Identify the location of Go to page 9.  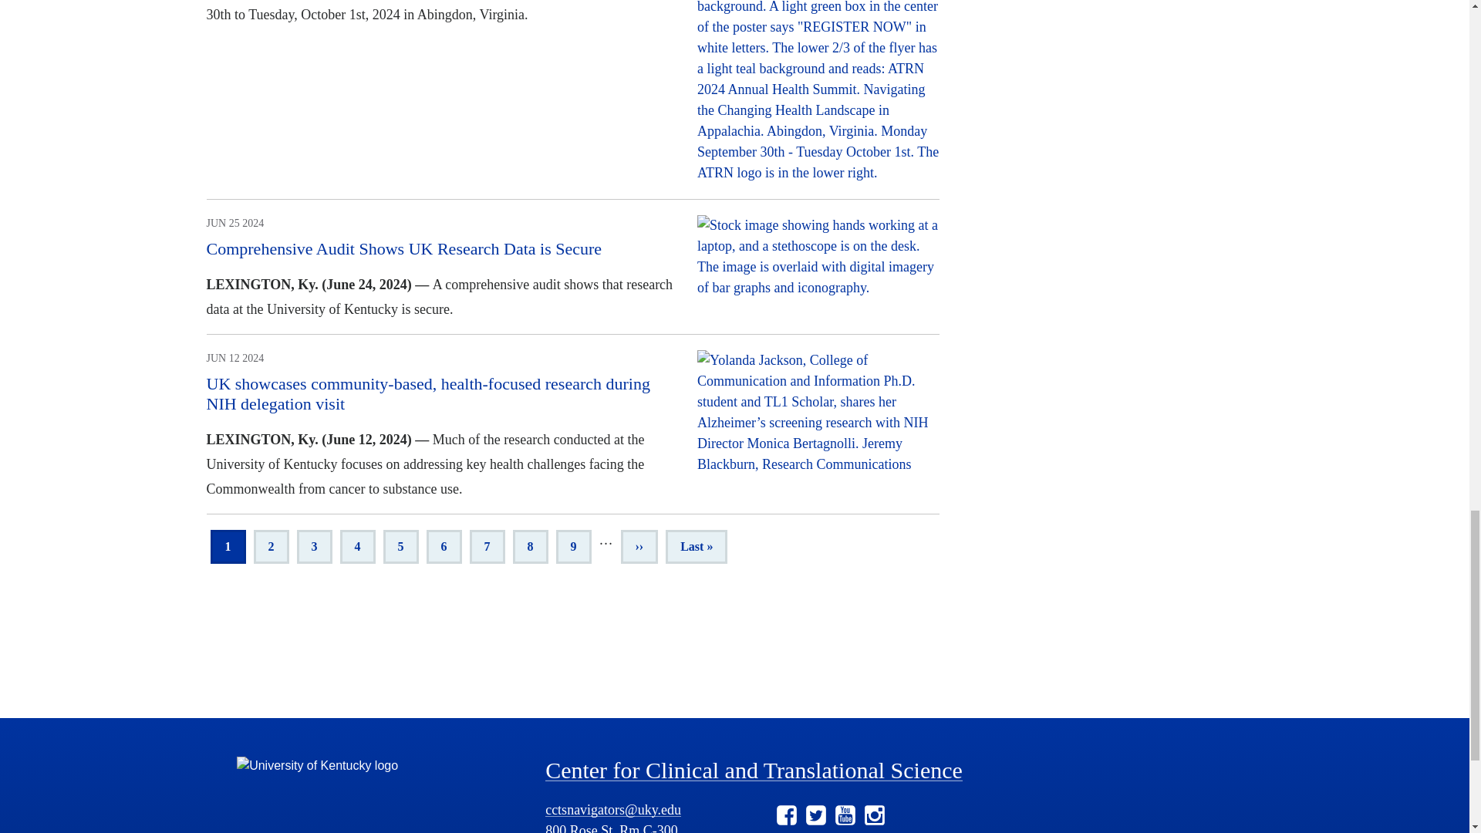
(573, 546).